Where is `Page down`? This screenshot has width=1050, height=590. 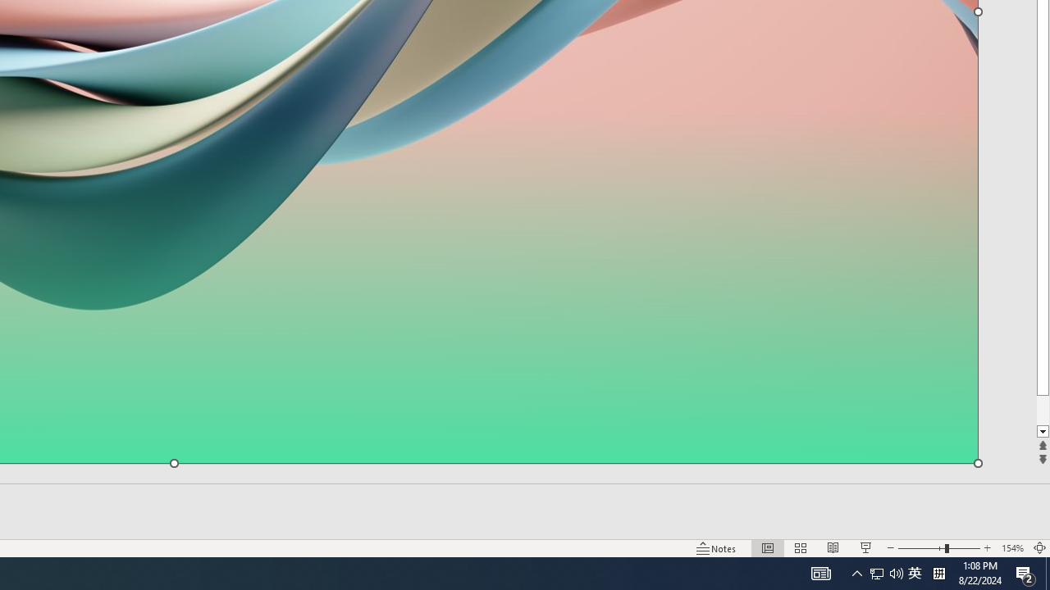 Page down is located at coordinates (1043, 403).